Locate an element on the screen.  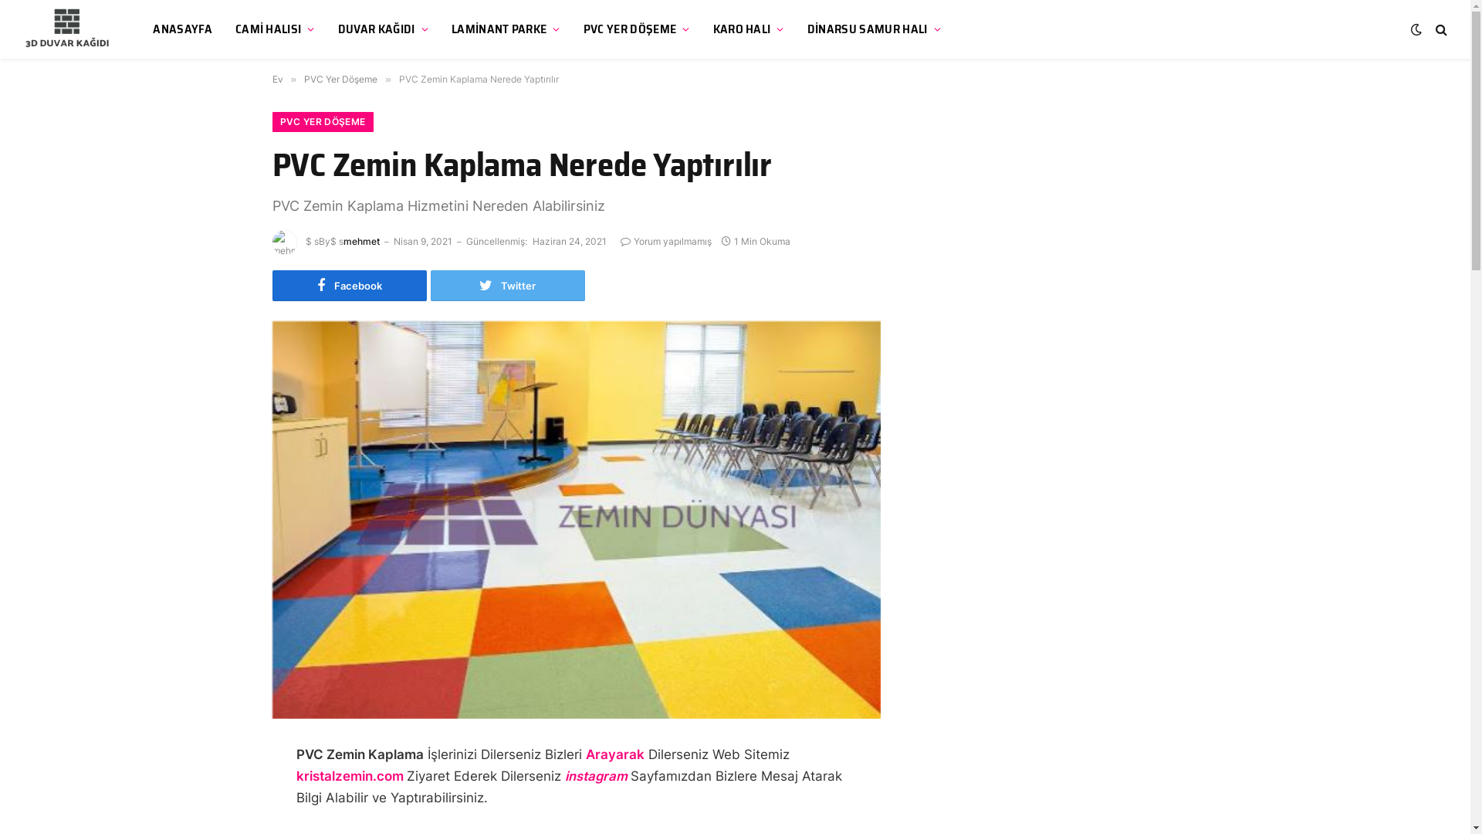
instagram is located at coordinates (597, 776).